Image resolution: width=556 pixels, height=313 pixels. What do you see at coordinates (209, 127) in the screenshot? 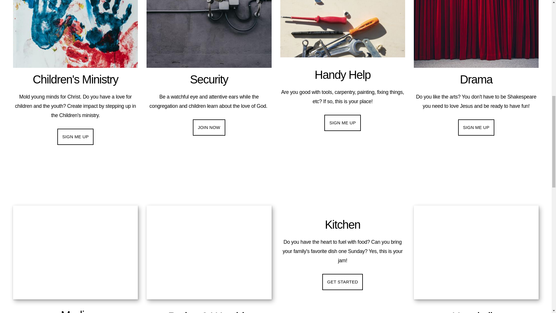
I see `JOIN NOW` at bounding box center [209, 127].